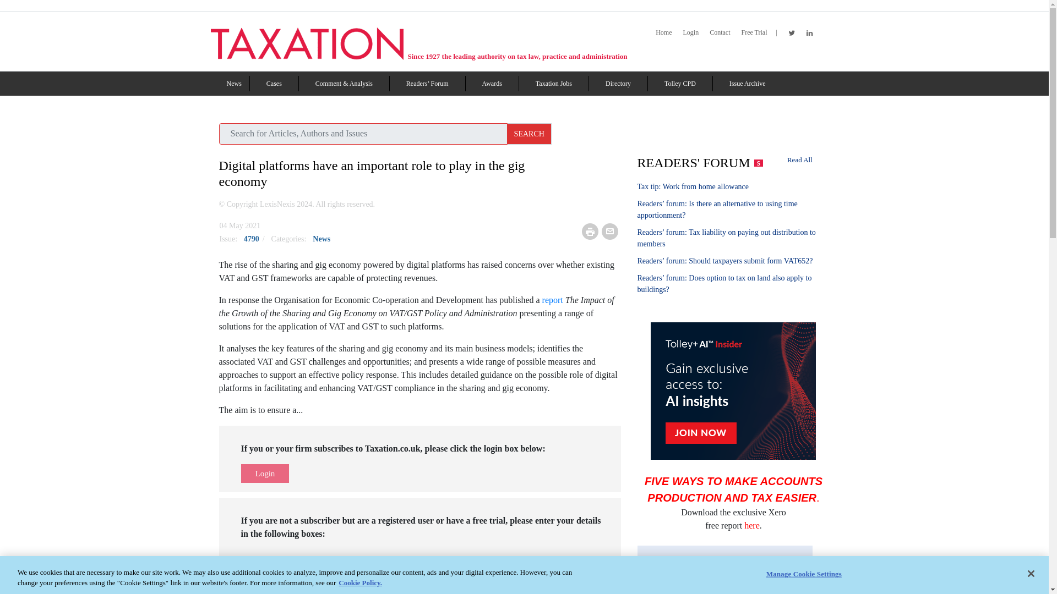 The image size is (1057, 594). I want to click on News, so click(235, 84).